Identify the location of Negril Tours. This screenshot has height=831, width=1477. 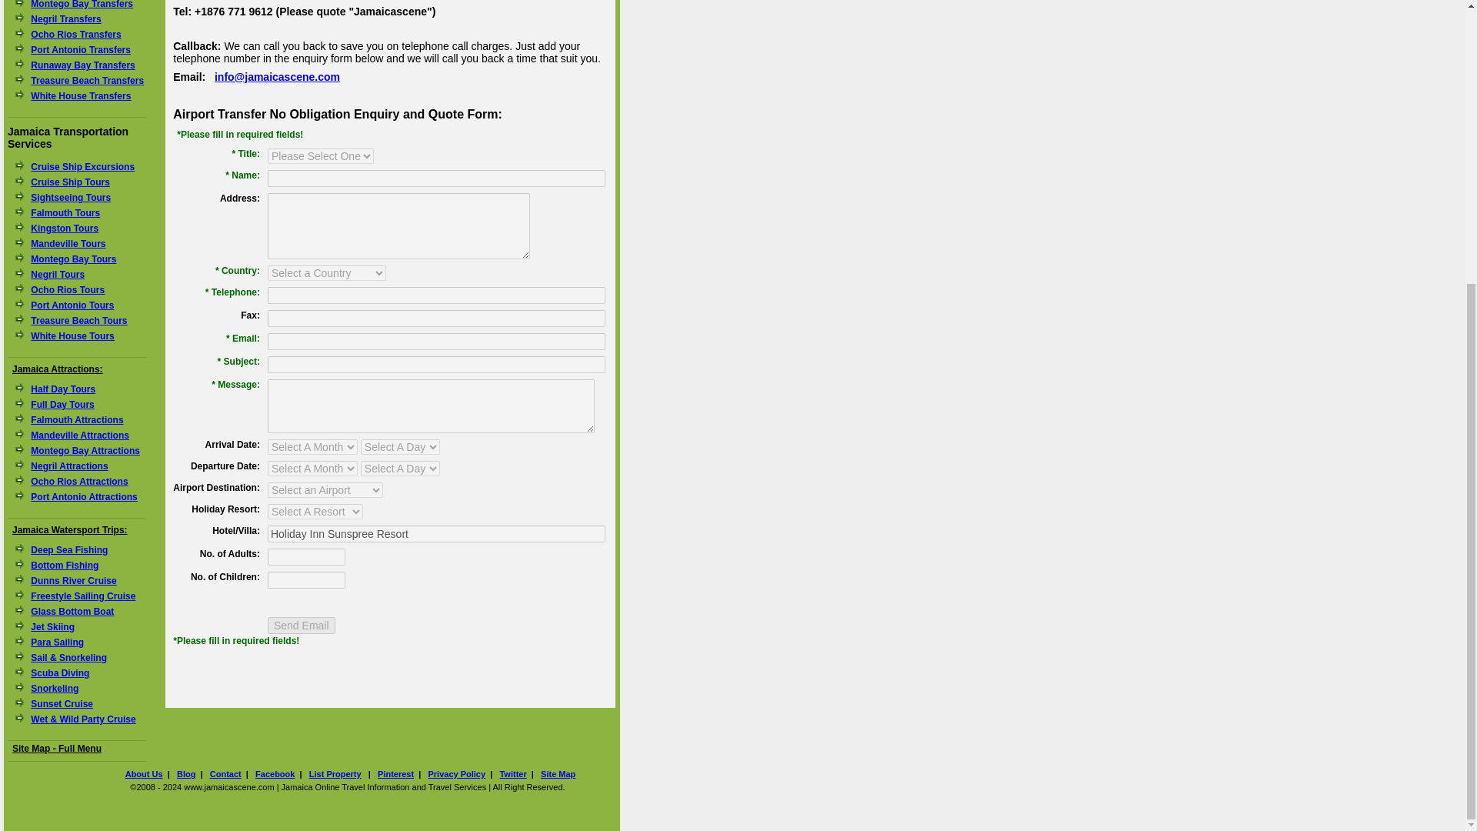
(57, 274).